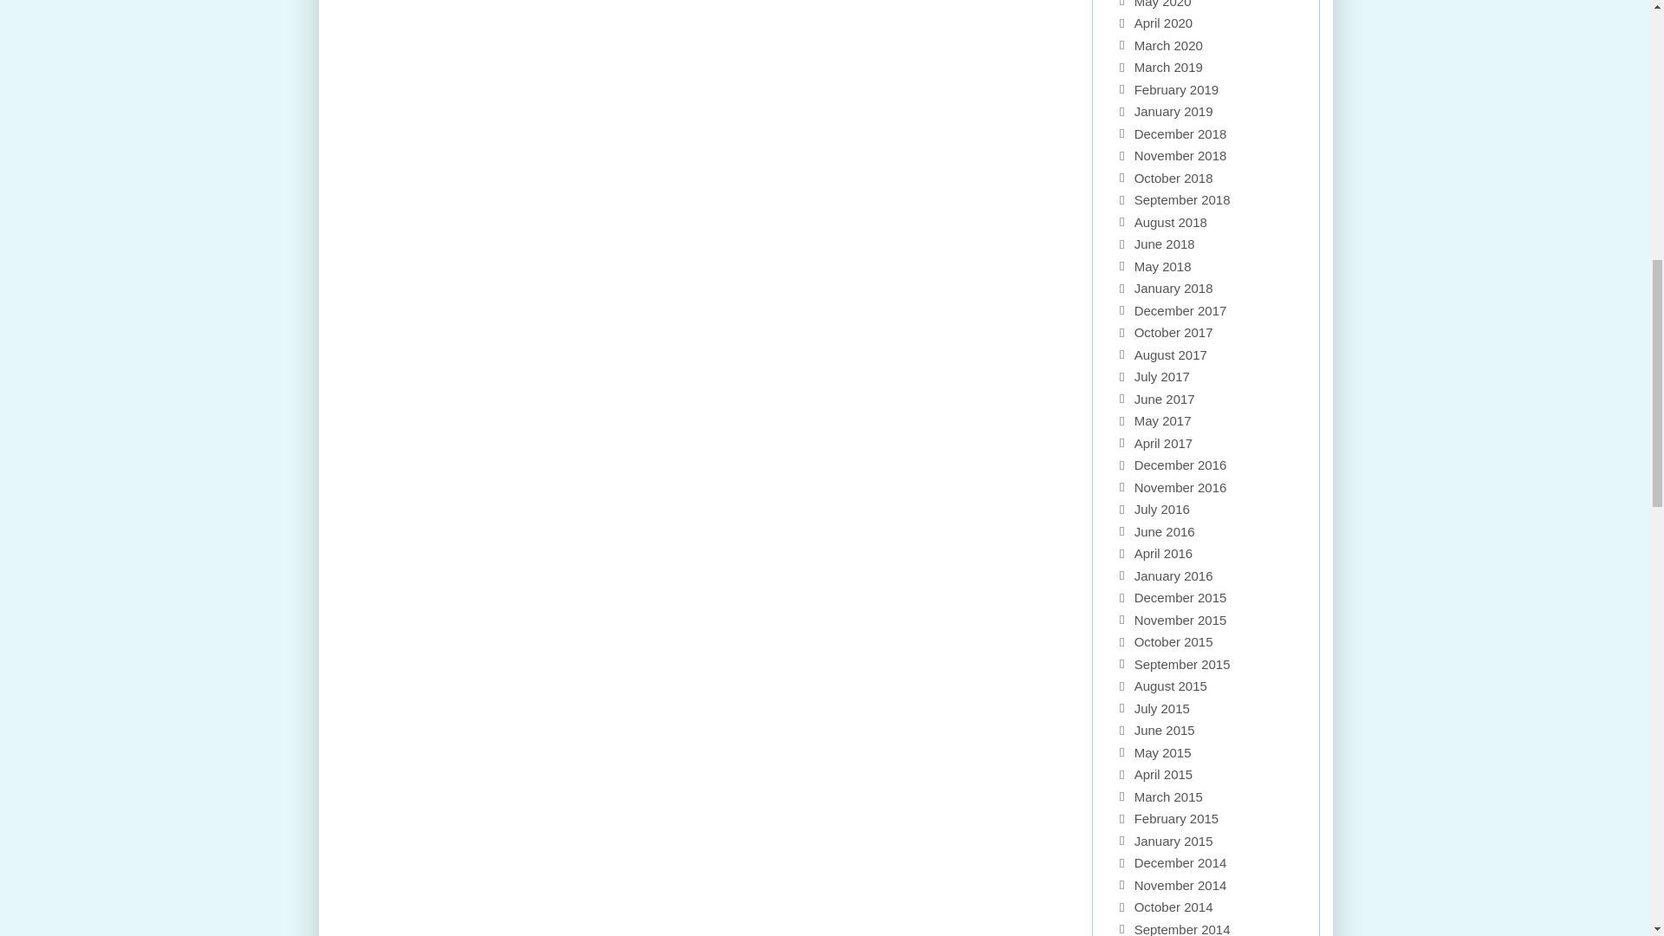 The height and width of the screenshot is (936, 1664). Describe the element at coordinates (1163, 23) in the screenshot. I see `April 2020` at that location.